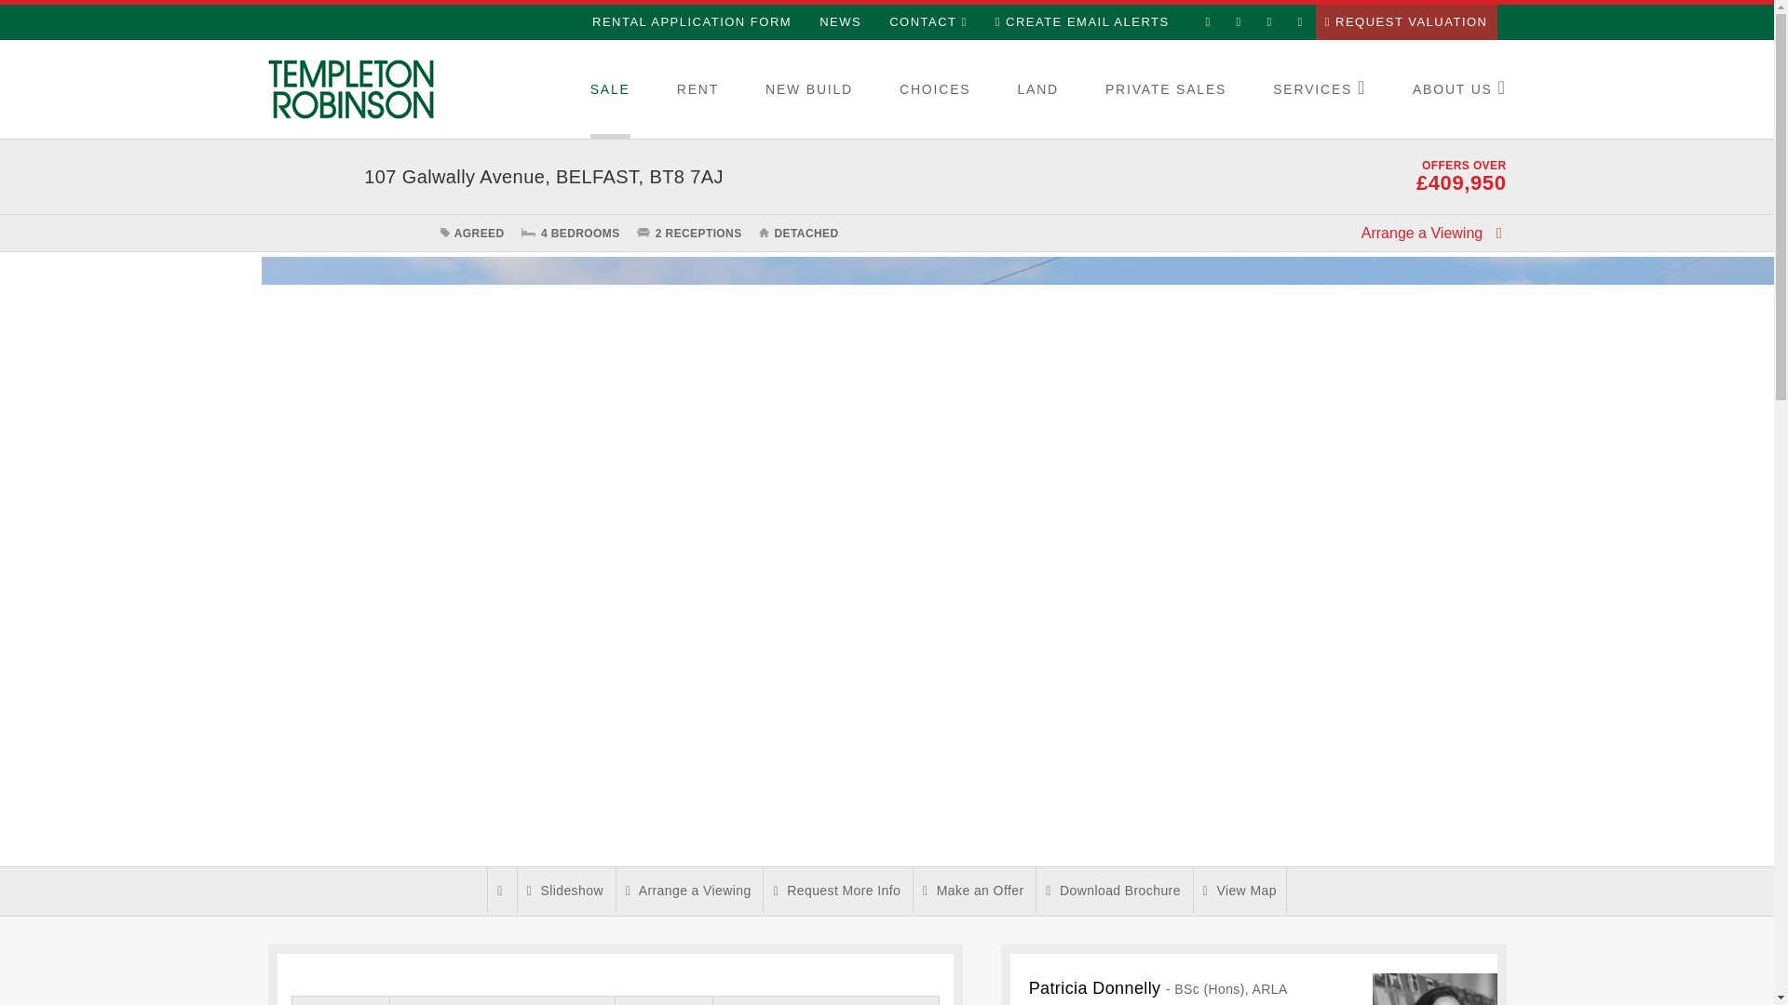  Describe the element at coordinates (691, 22) in the screenshot. I see `RENTAL APPLICATION FORM` at that location.